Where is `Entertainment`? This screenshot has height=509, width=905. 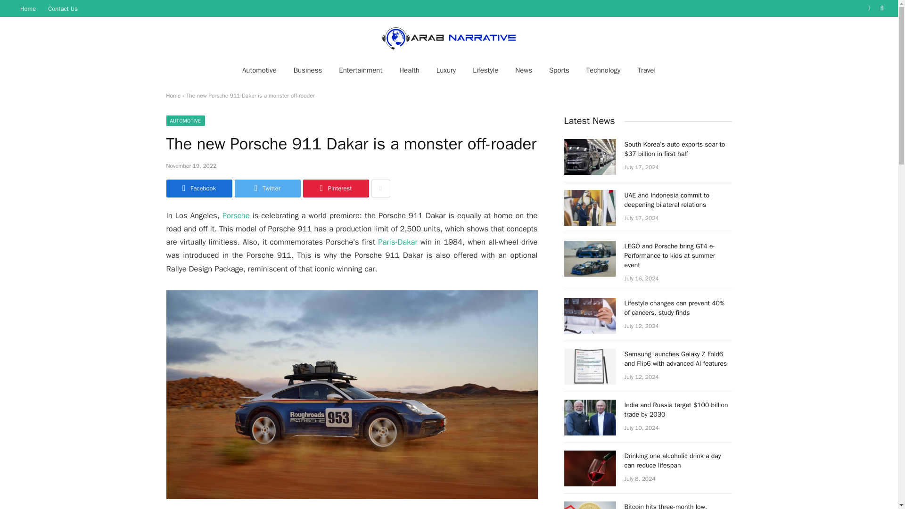 Entertainment is located at coordinates (360, 70).